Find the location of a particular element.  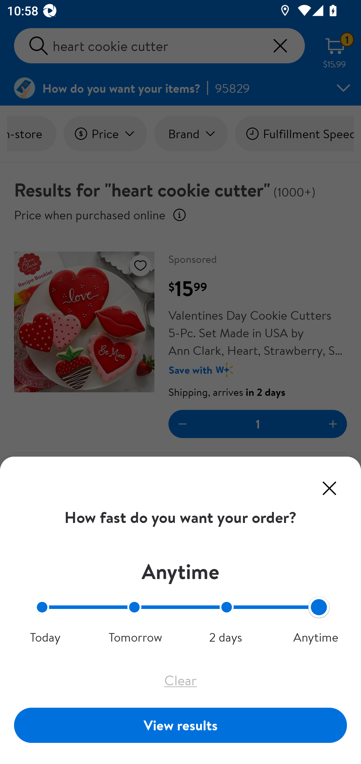

Clear is located at coordinates (180, 680).